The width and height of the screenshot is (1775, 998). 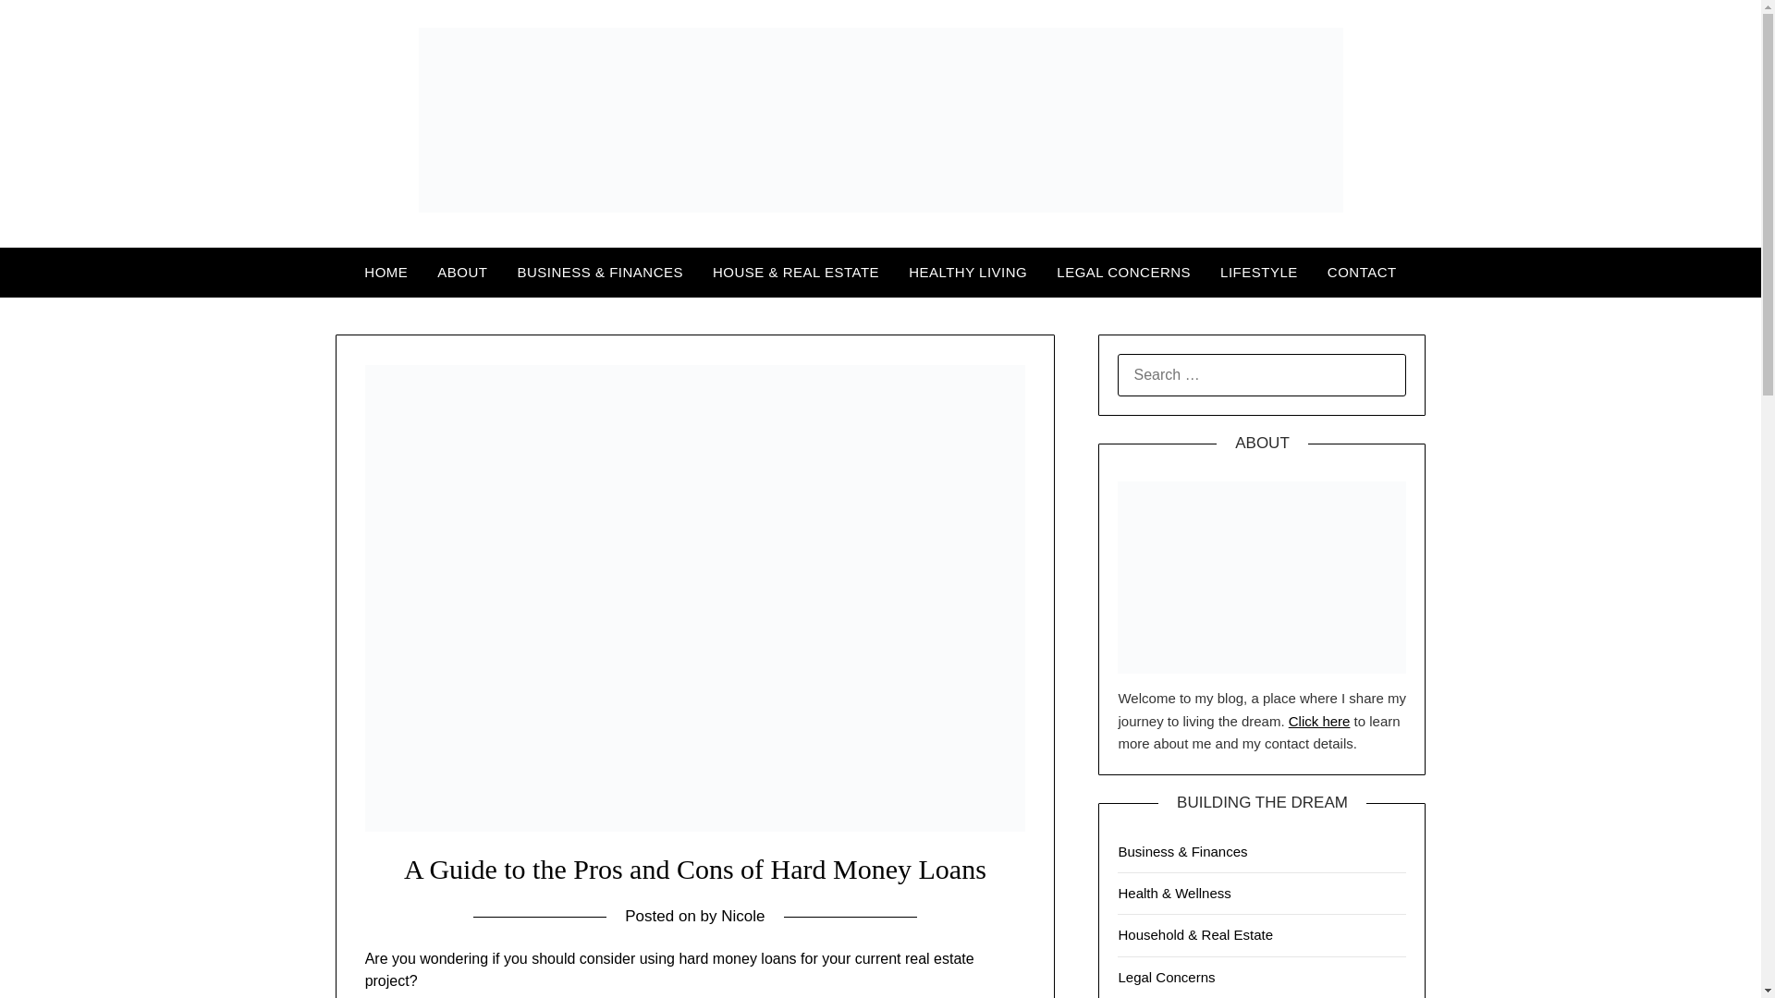 What do you see at coordinates (968, 272) in the screenshot?
I see `HEALTHY LIVING` at bounding box center [968, 272].